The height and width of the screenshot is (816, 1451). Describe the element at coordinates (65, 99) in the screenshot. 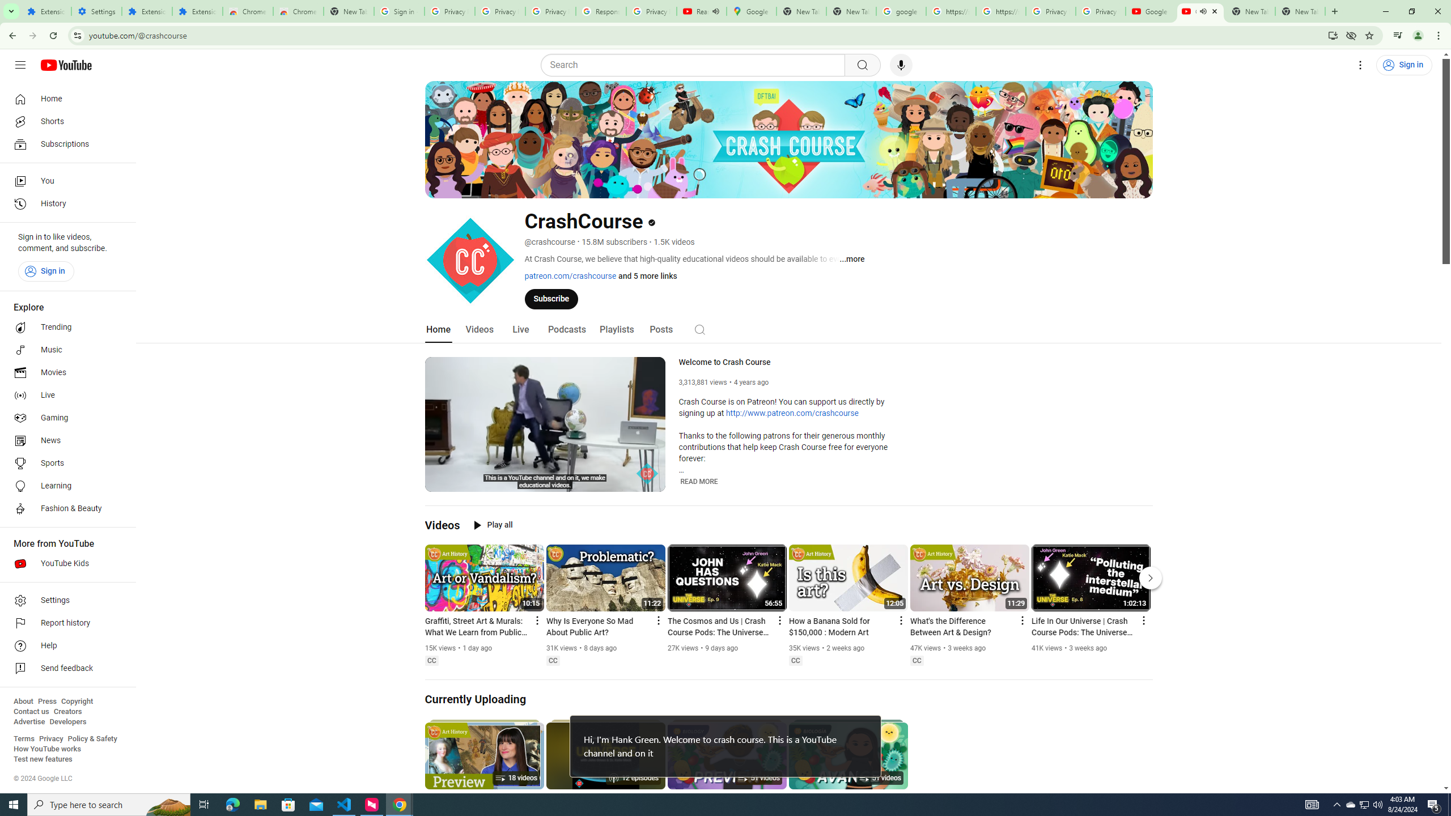

I see `Home` at that location.